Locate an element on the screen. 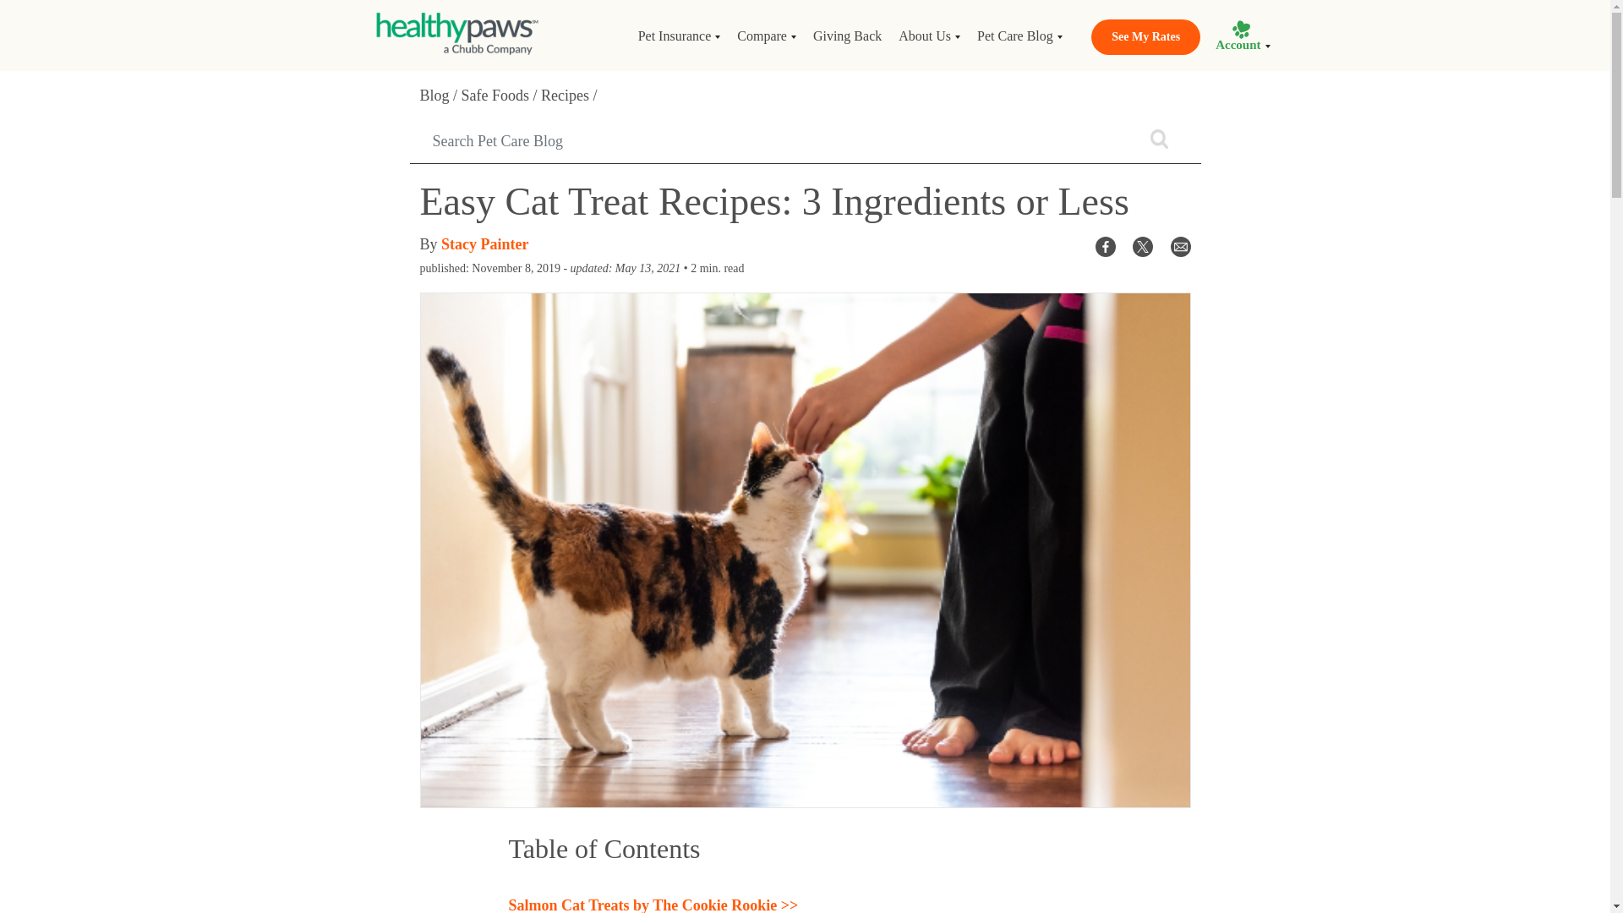  Compare is located at coordinates (767, 36).